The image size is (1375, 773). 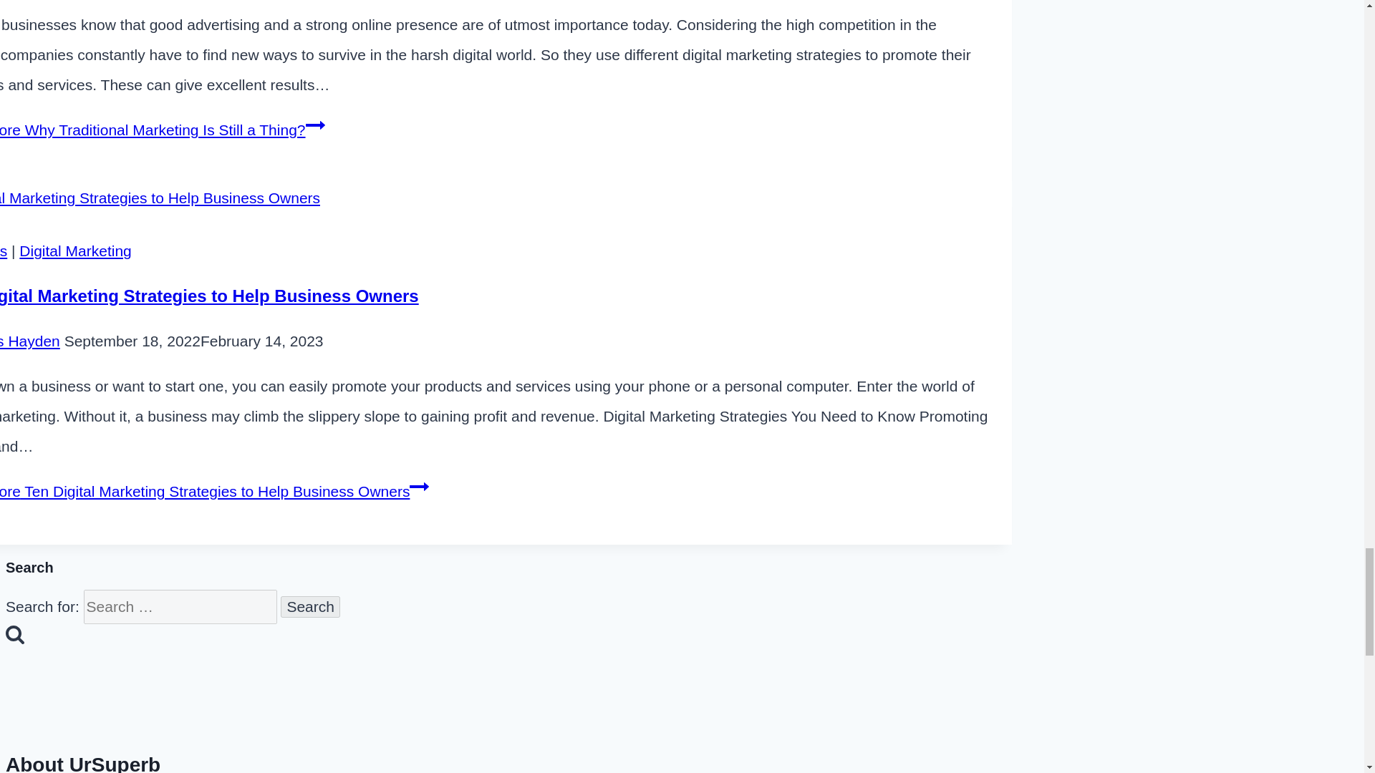 I want to click on Business, so click(x=3, y=251).